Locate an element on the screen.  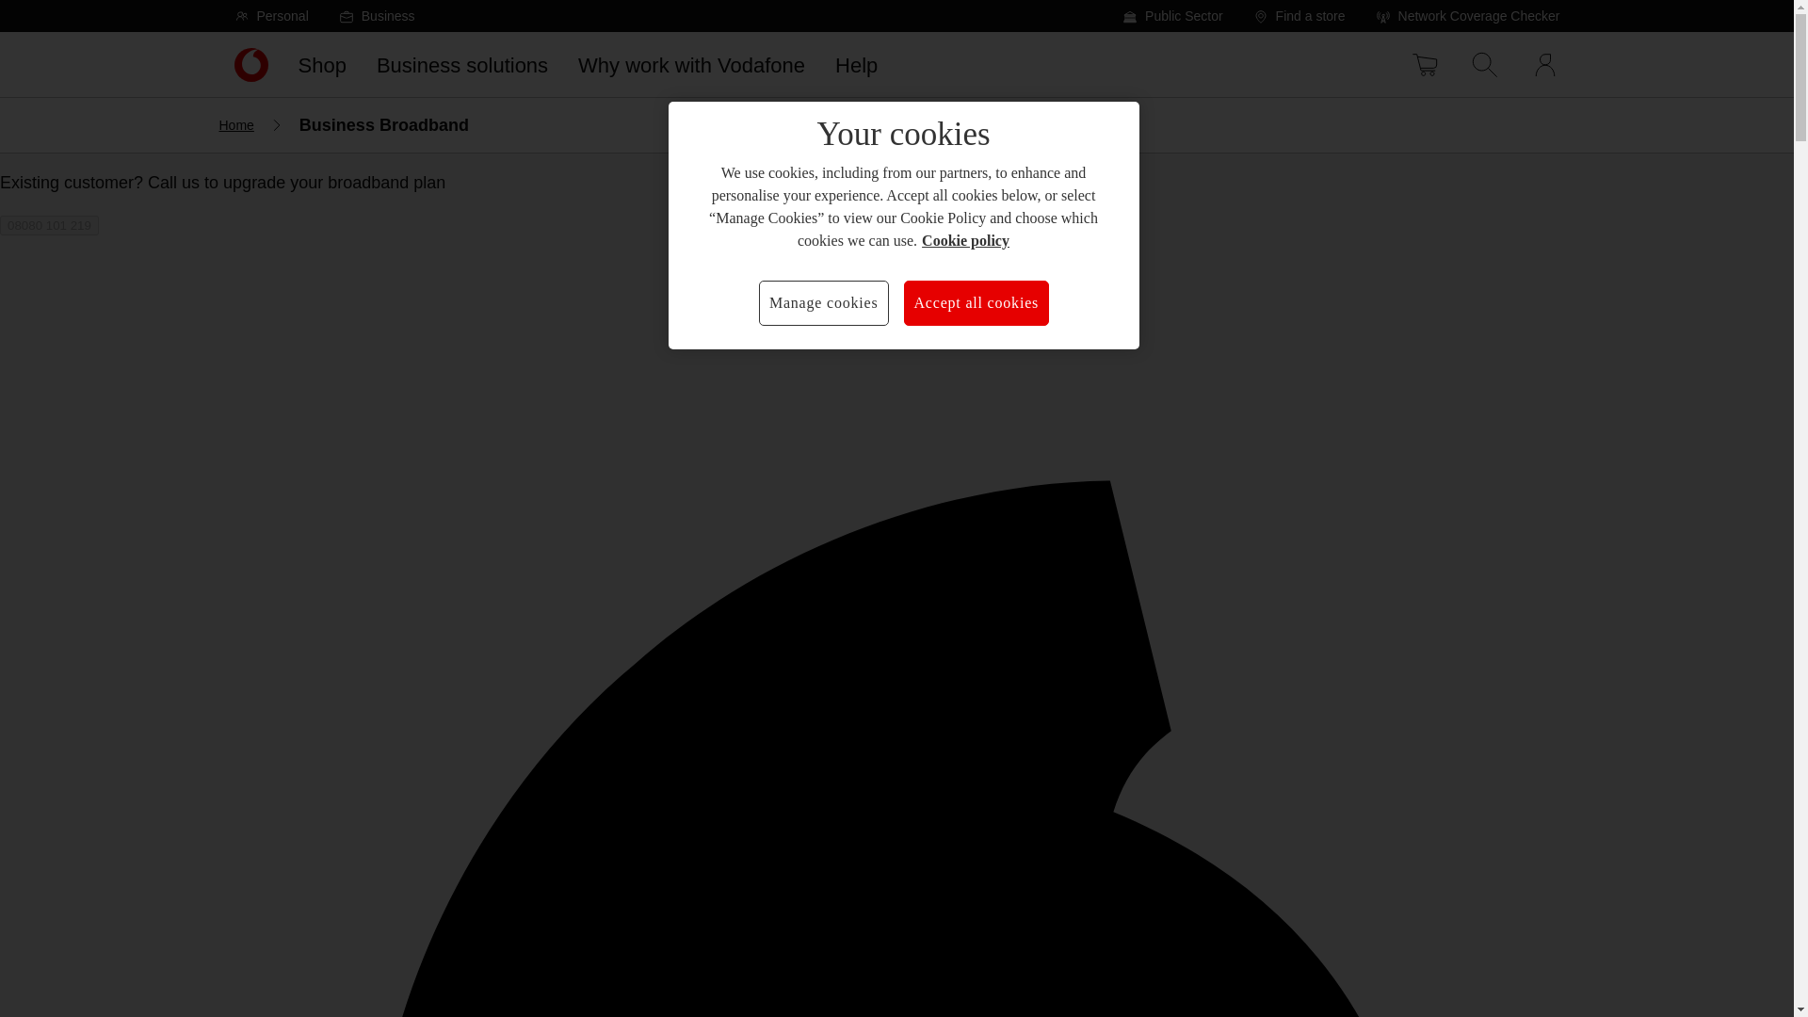
Network Coverage Checker is located at coordinates (1467, 15).